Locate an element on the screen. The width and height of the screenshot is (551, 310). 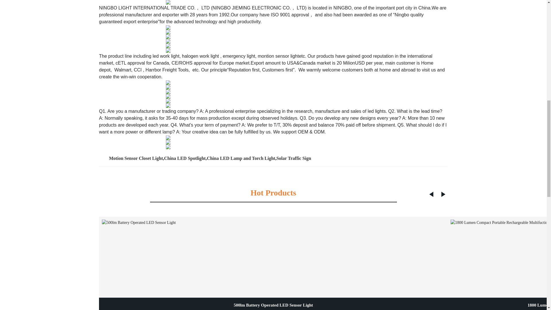
Solar Traffic Sign is located at coordinates (294, 158).